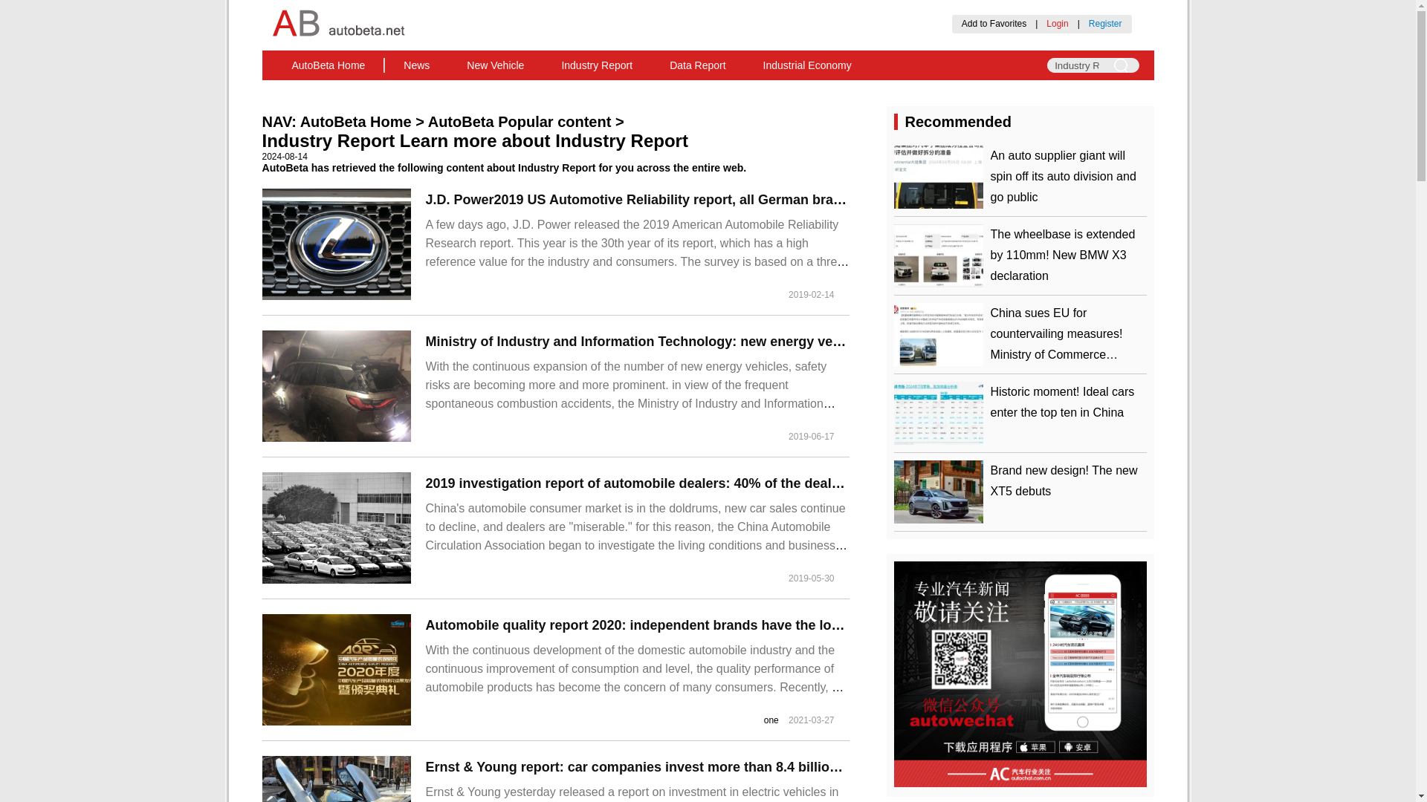  I want to click on AutoBeta Home, so click(355, 122).